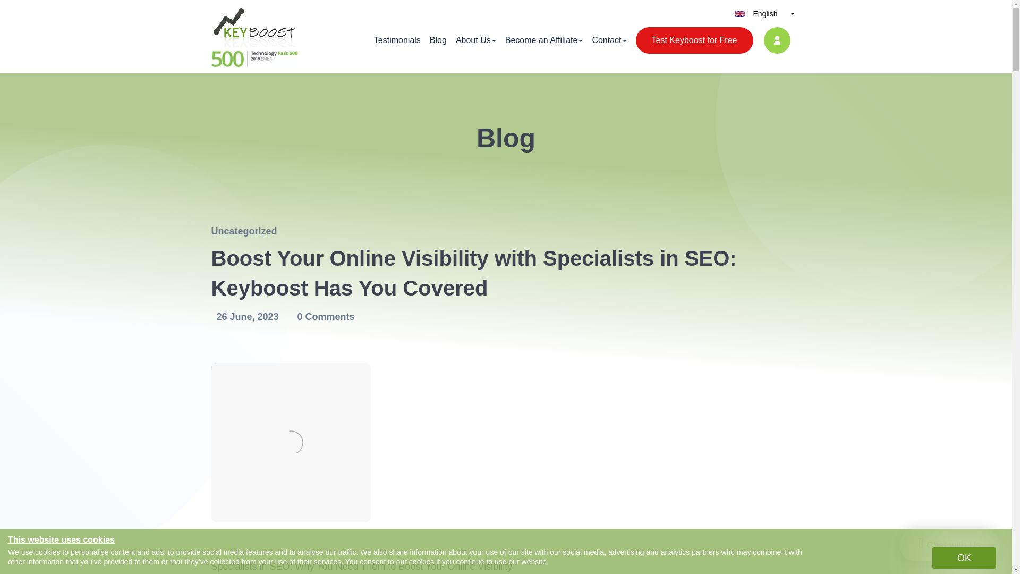  What do you see at coordinates (609, 40) in the screenshot?
I see `Contact` at bounding box center [609, 40].